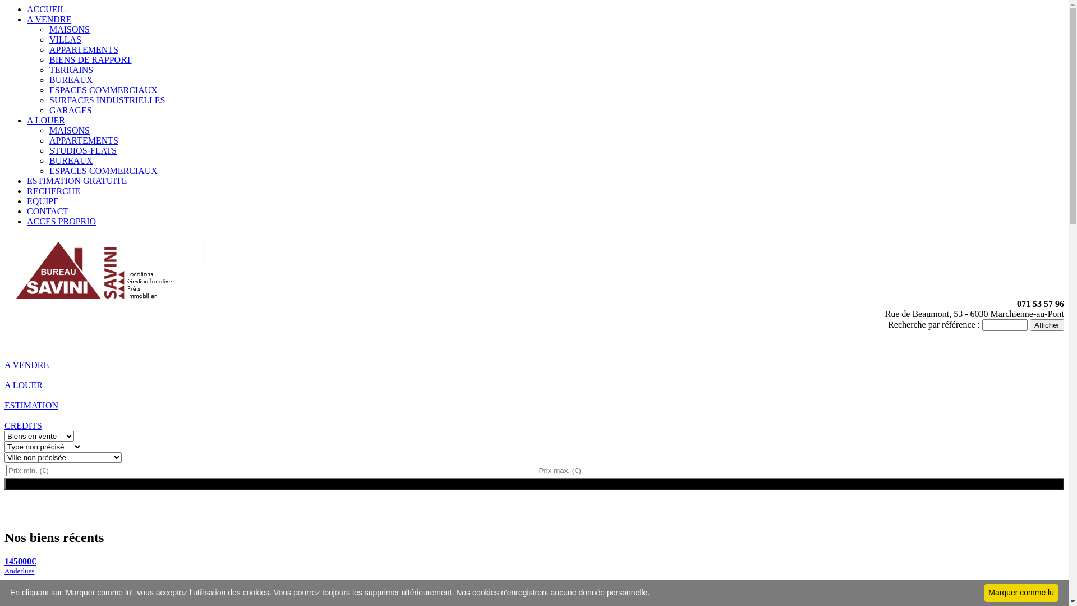  Describe the element at coordinates (534, 484) in the screenshot. I see `TROUVER MON BIEN` at that location.